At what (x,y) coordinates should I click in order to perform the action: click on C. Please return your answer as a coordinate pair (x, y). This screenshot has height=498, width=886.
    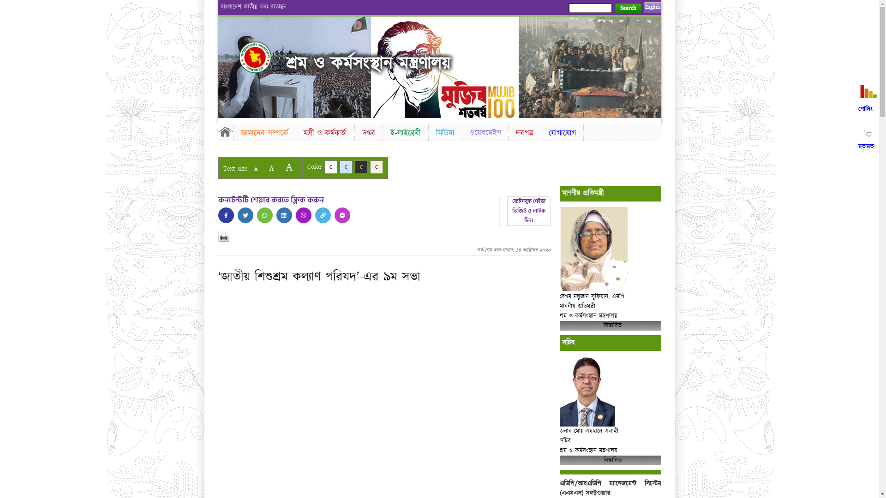
    Looking at the image, I should click on (330, 167).